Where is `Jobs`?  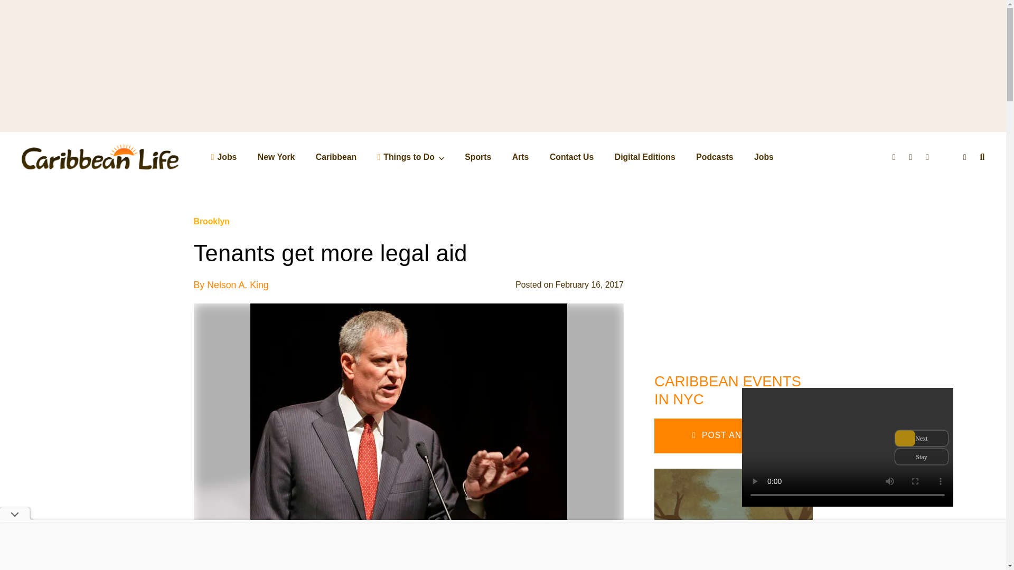 Jobs is located at coordinates (224, 157).